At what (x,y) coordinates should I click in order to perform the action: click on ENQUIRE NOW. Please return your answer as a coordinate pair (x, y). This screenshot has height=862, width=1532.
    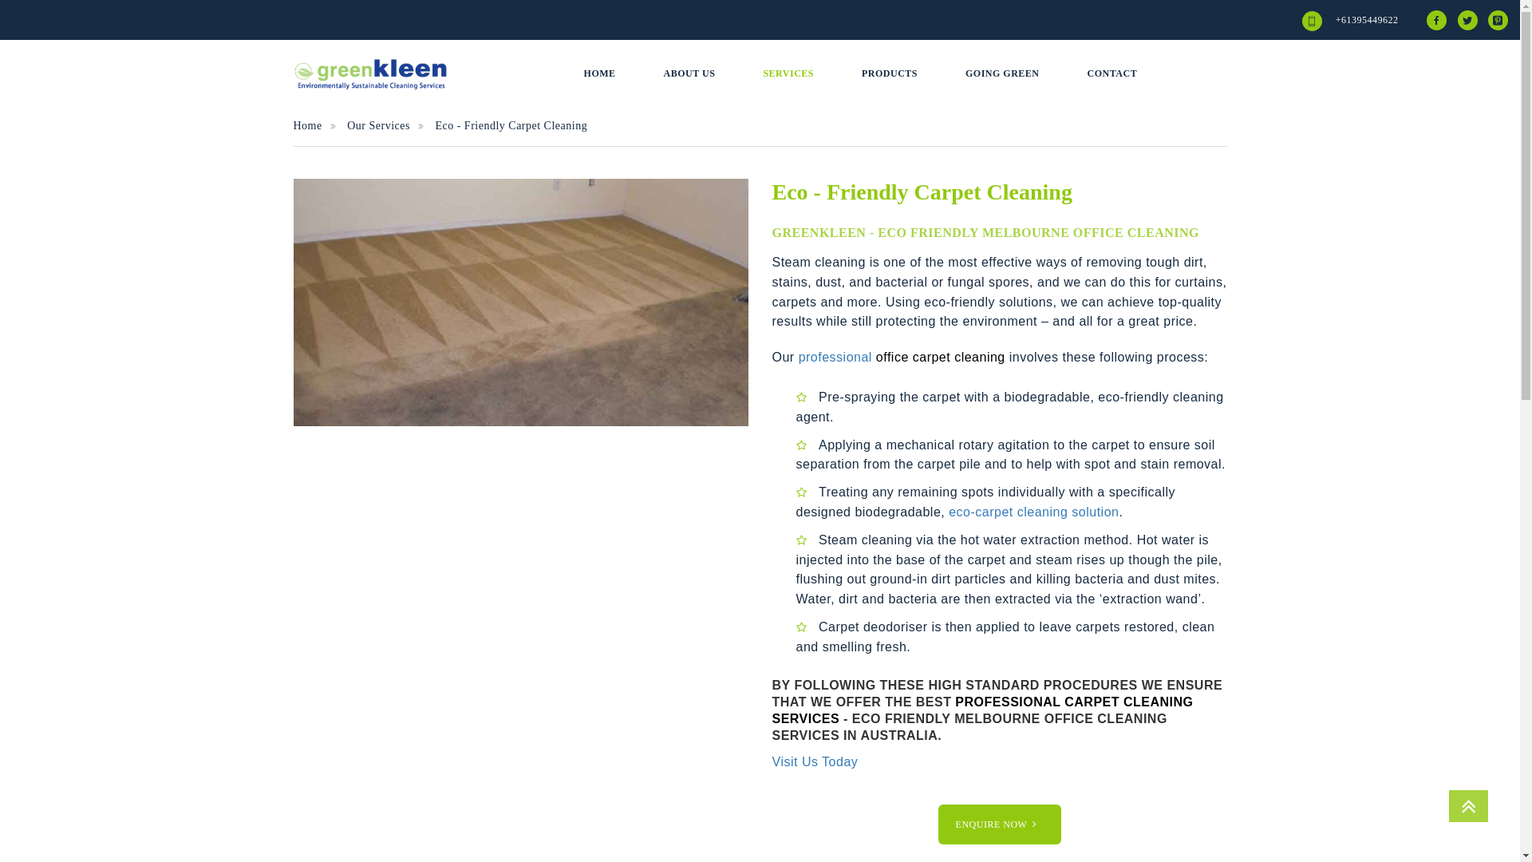
    Looking at the image, I should click on (1000, 824).